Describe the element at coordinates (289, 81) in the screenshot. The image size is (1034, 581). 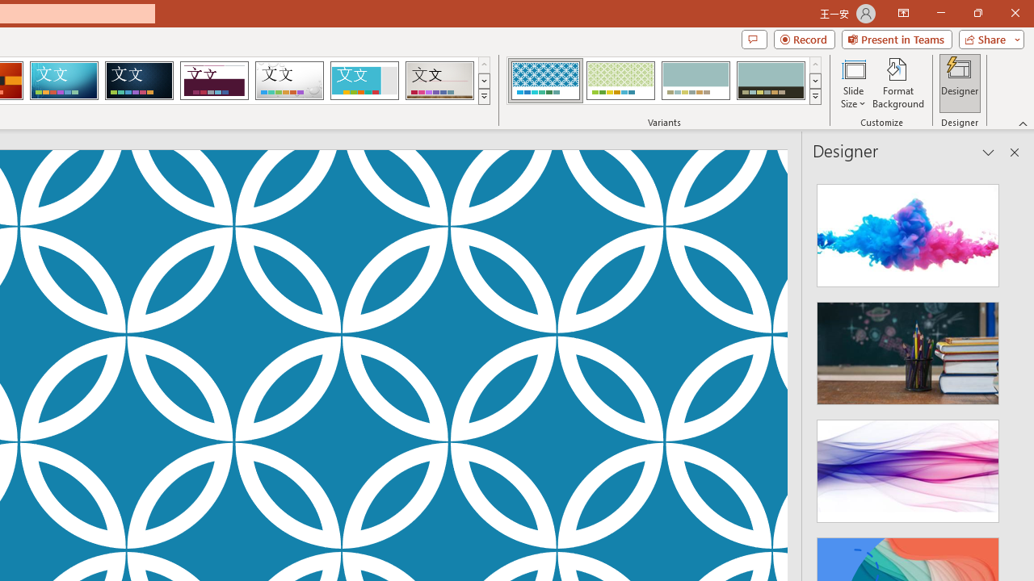
I see `Droplet Loading Preview...` at that location.